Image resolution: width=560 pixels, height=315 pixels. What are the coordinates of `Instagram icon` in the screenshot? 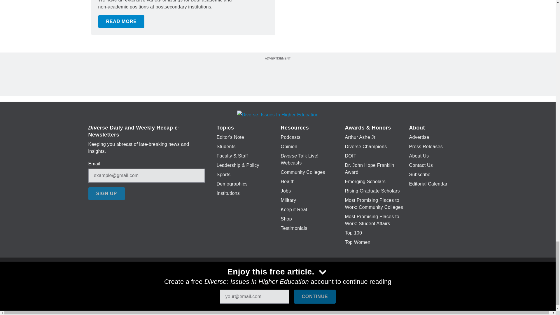 It's located at (306, 279).